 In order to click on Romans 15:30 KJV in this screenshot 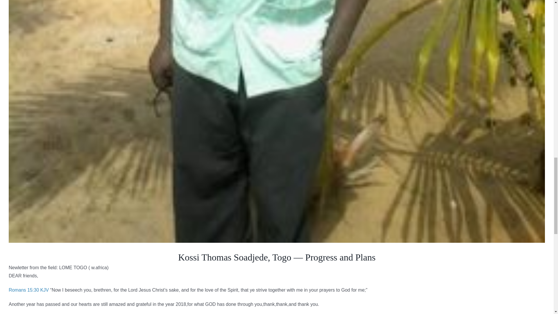, I will do `click(29, 290)`.